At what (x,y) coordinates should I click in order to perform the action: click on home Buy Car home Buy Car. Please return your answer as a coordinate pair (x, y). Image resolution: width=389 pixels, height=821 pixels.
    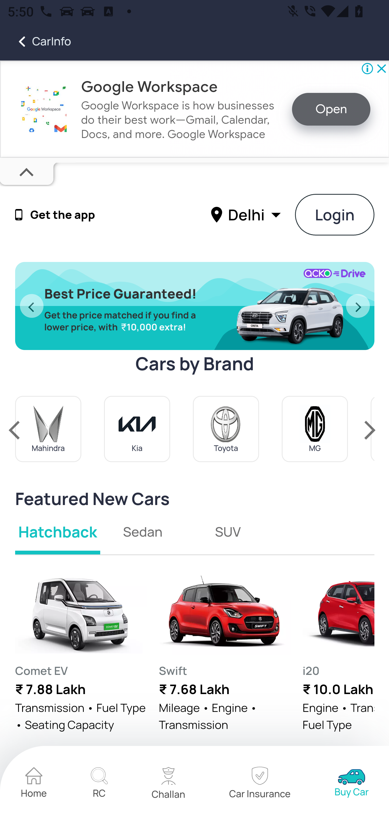
    Looking at the image, I should click on (352, 784).